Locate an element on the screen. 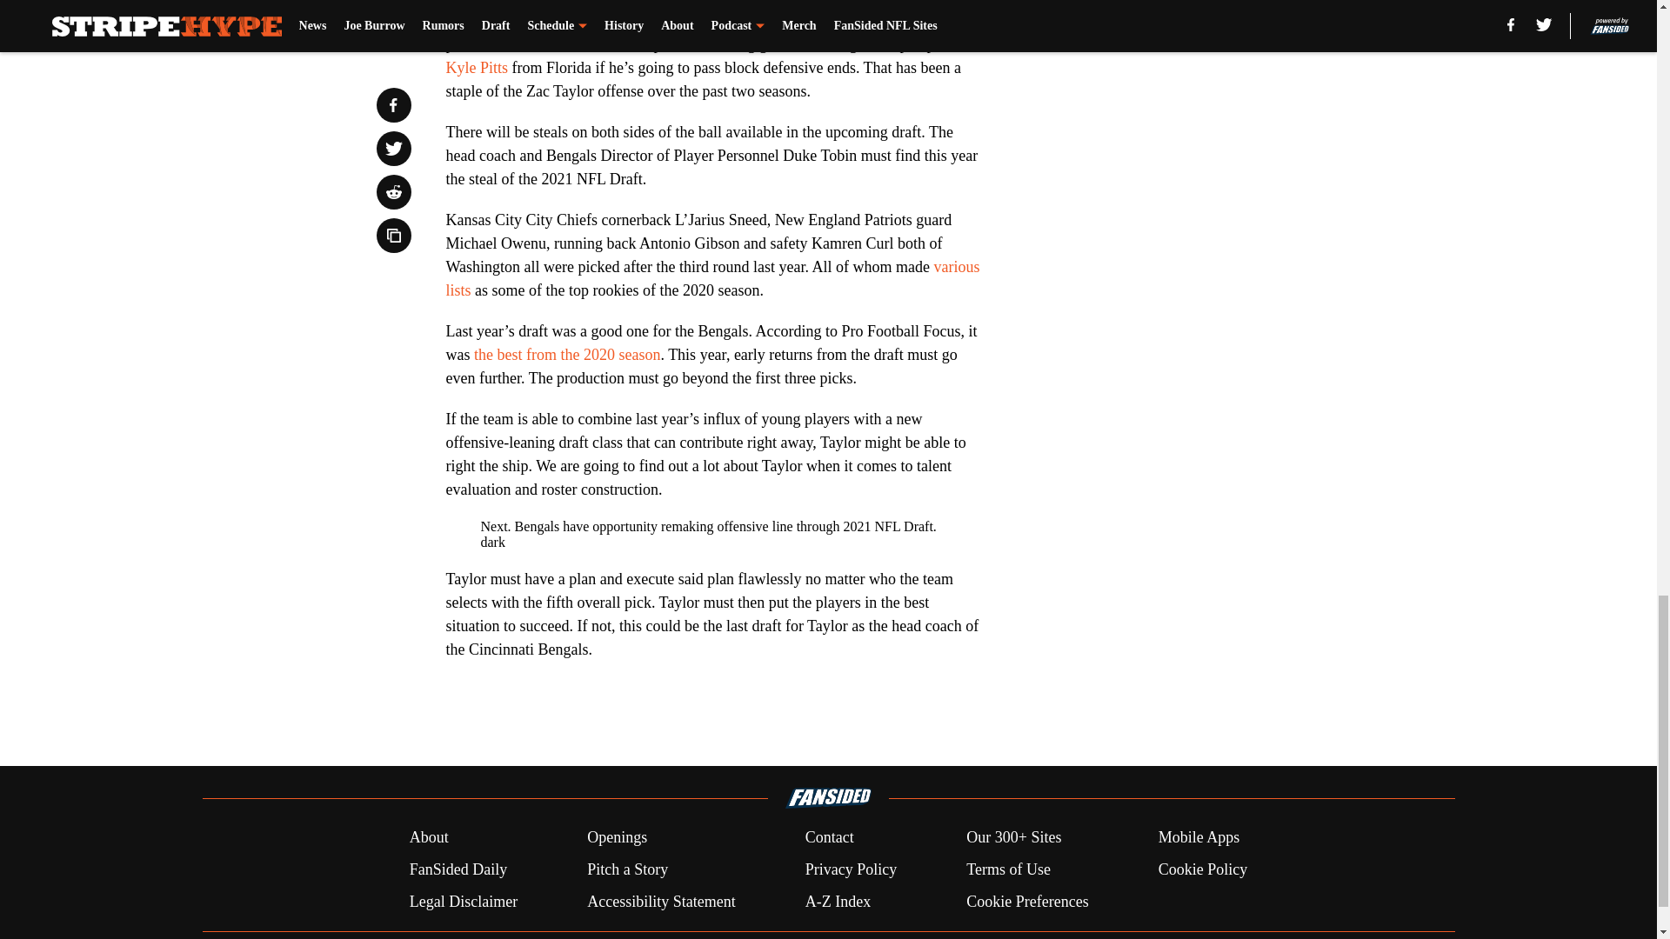 This screenshot has width=1670, height=939. Privacy Policy is located at coordinates (851, 869).